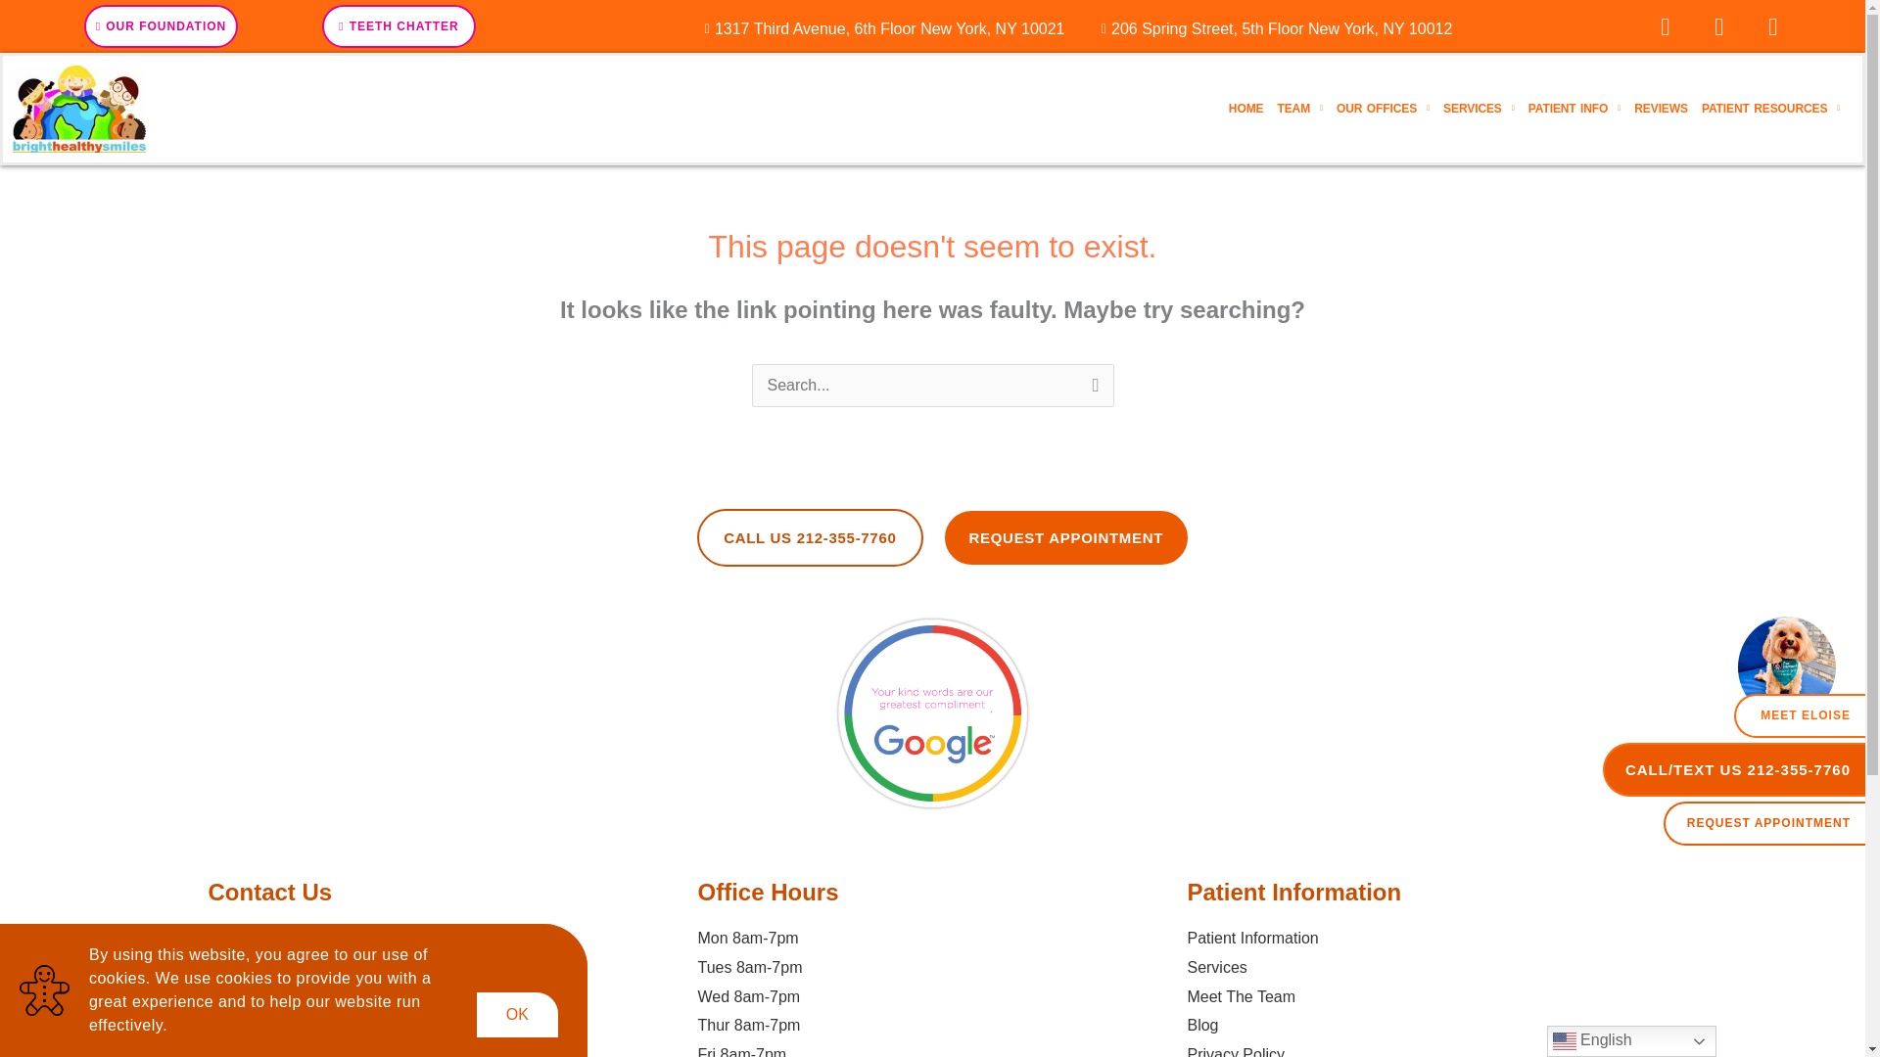  Describe the element at coordinates (161, 25) in the screenshot. I see `OUR FOUNDATION` at that location.